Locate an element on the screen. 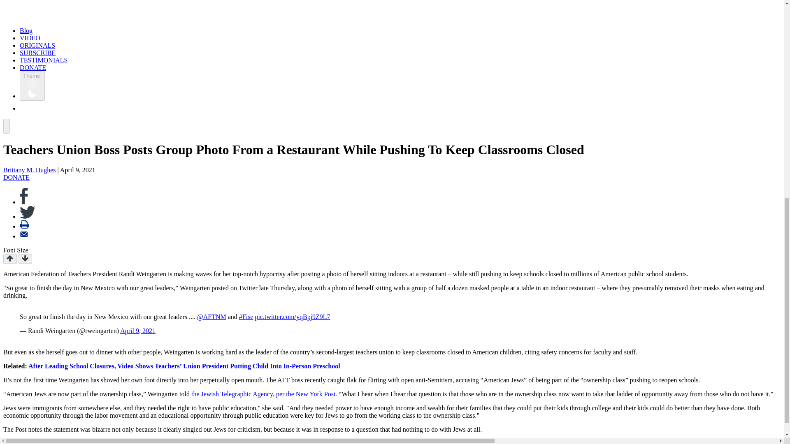 The width and height of the screenshot is (790, 444). Print Page is located at coordinates (25, 226).